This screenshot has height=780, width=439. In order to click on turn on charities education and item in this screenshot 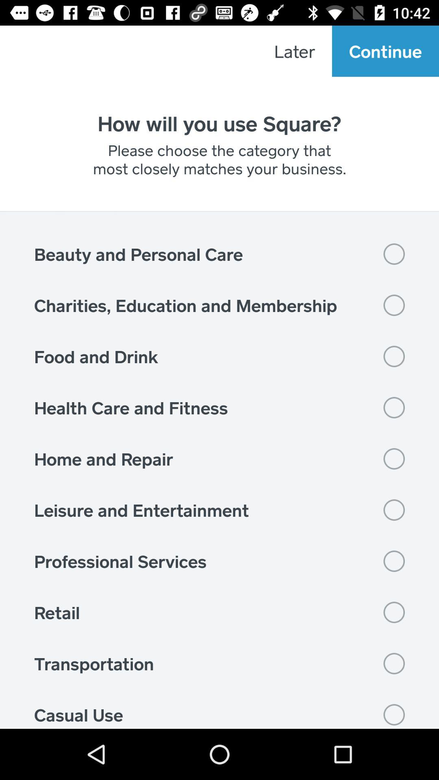, I will do `click(219, 305)`.